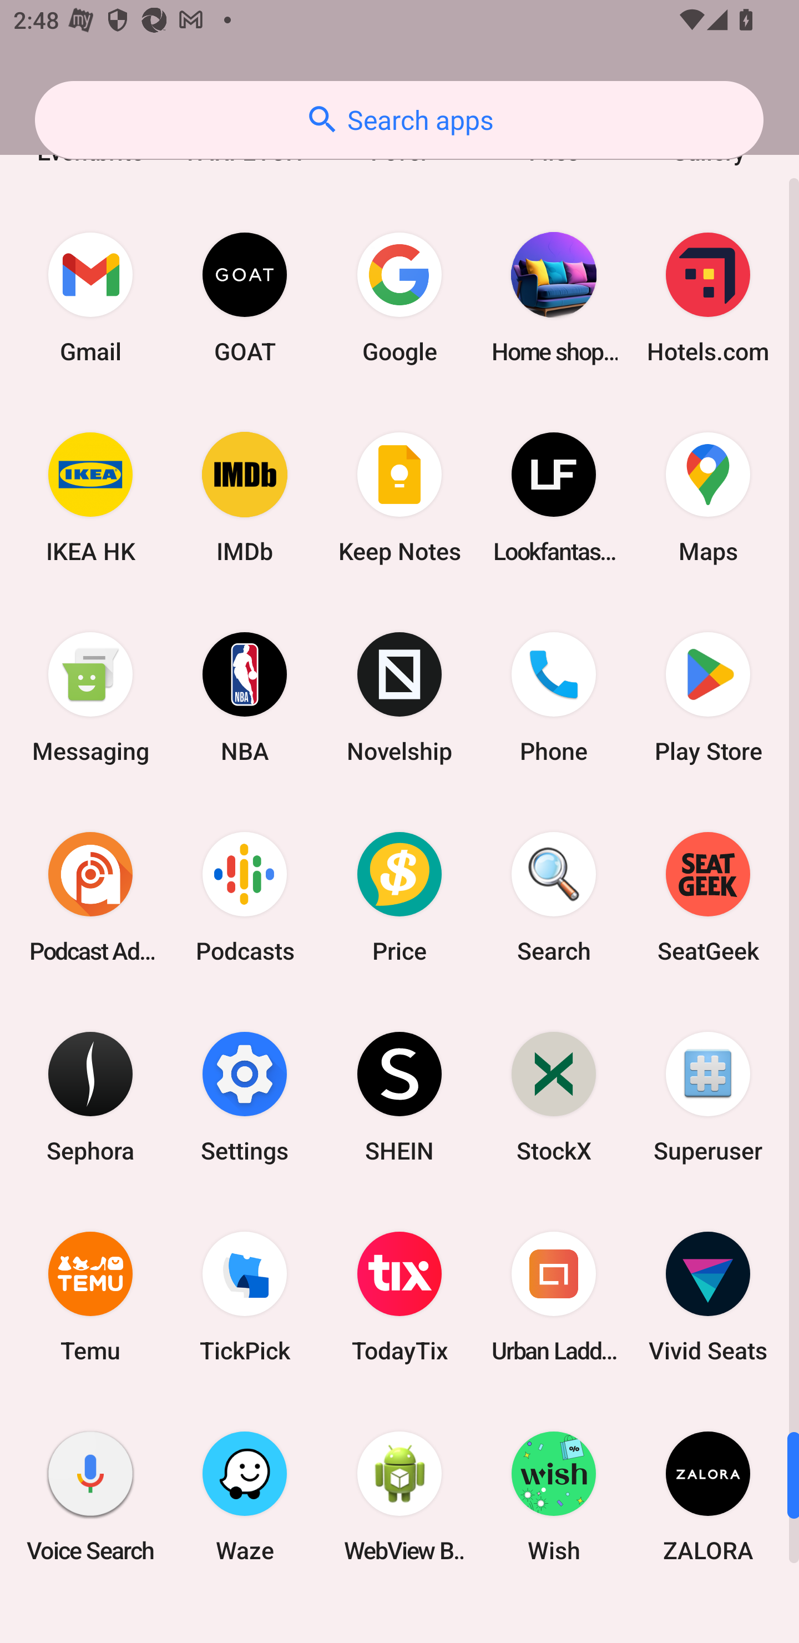  Describe the element at coordinates (399, 697) in the screenshot. I see `Novelship` at that location.